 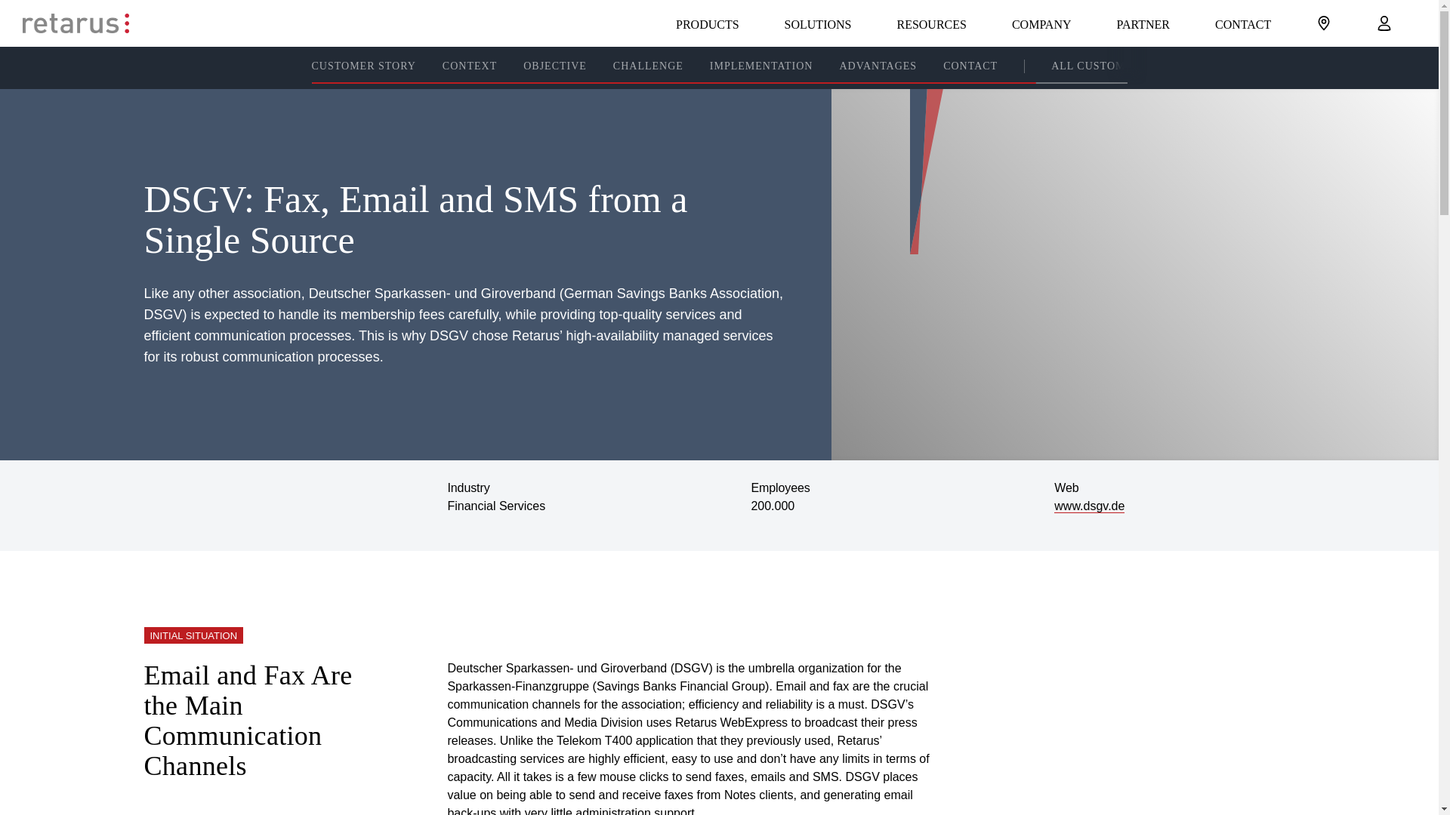 What do you see at coordinates (707, 23) in the screenshot?
I see `PRODUCTS` at bounding box center [707, 23].